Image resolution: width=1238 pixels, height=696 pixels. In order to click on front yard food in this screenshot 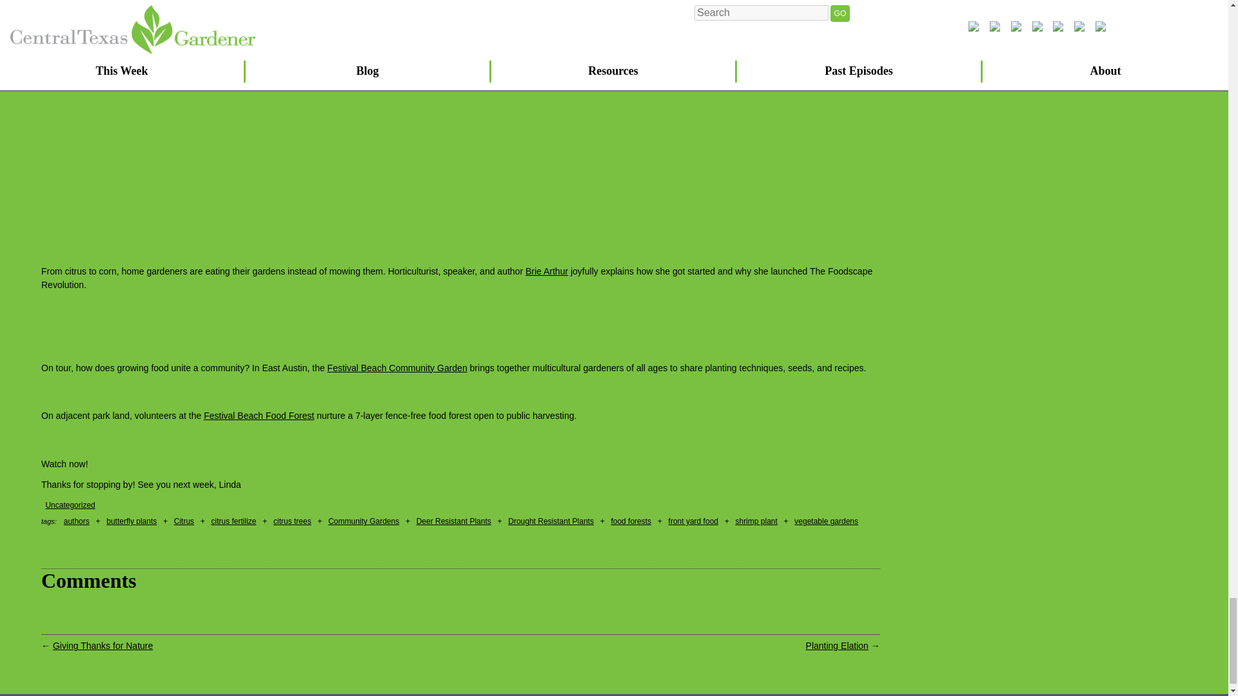, I will do `click(693, 521)`.